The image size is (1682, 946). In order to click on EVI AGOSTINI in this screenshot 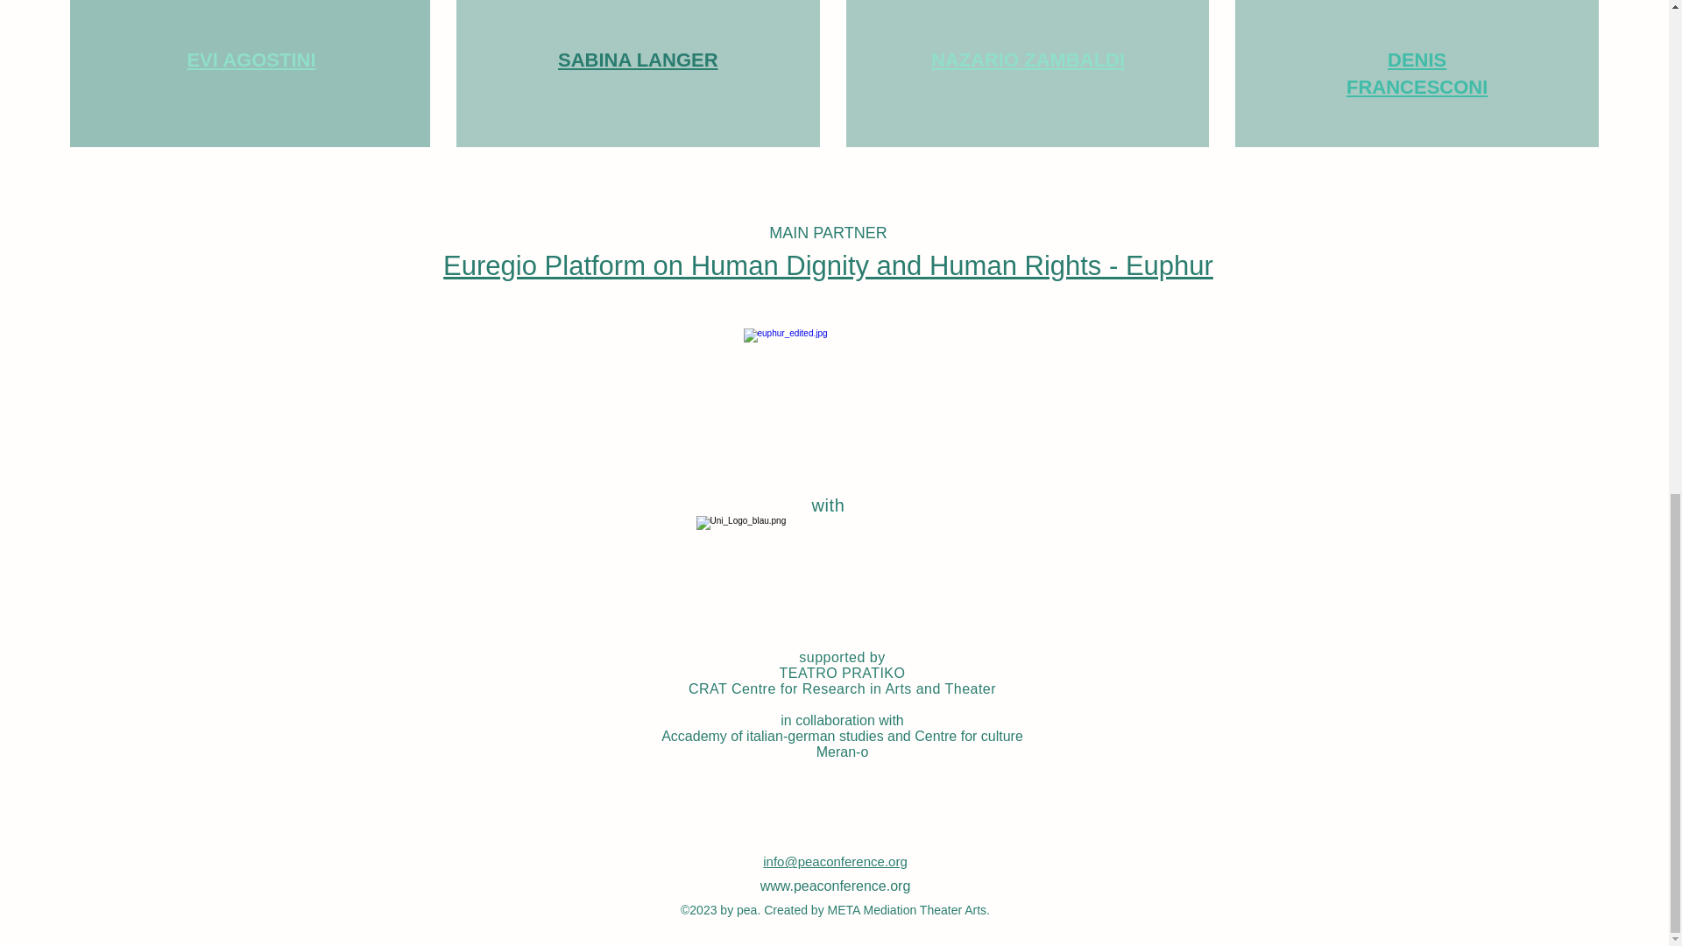, I will do `click(251, 60)`.